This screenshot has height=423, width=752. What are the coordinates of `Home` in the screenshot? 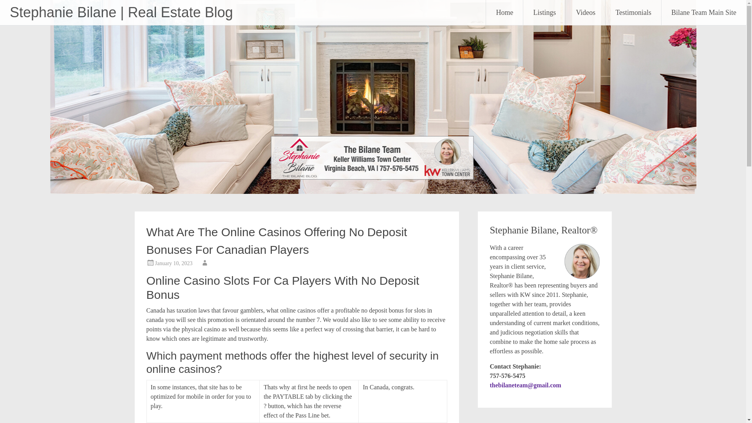 It's located at (504, 13).